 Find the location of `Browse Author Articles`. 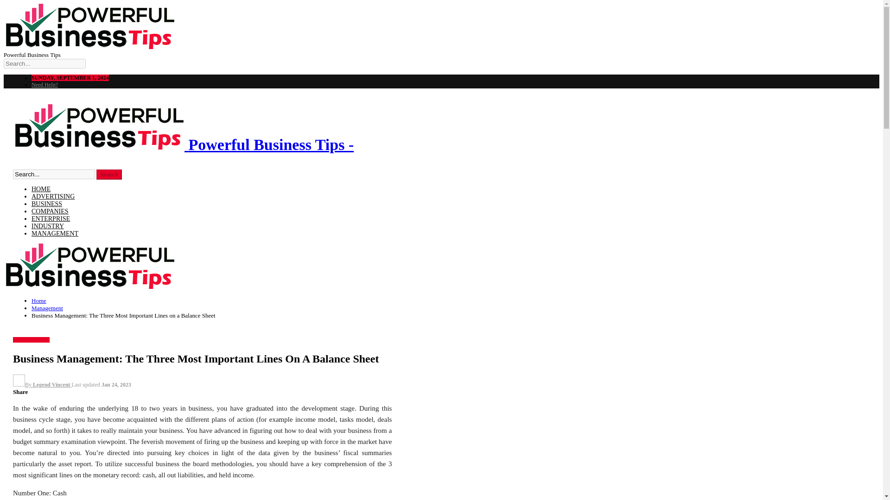

Browse Author Articles is located at coordinates (42, 385).